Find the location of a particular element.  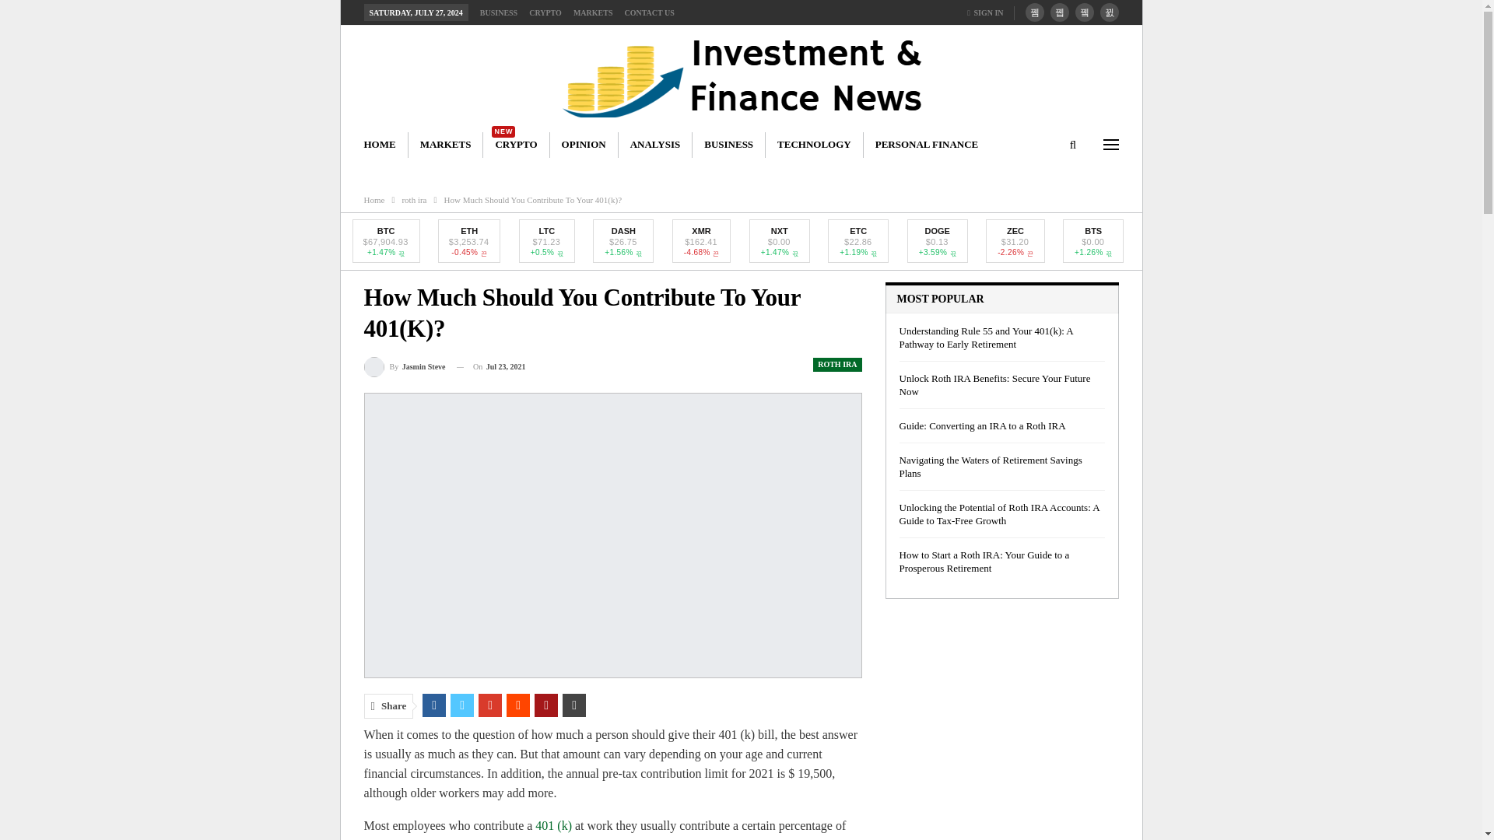

HOME is located at coordinates (373, 145).